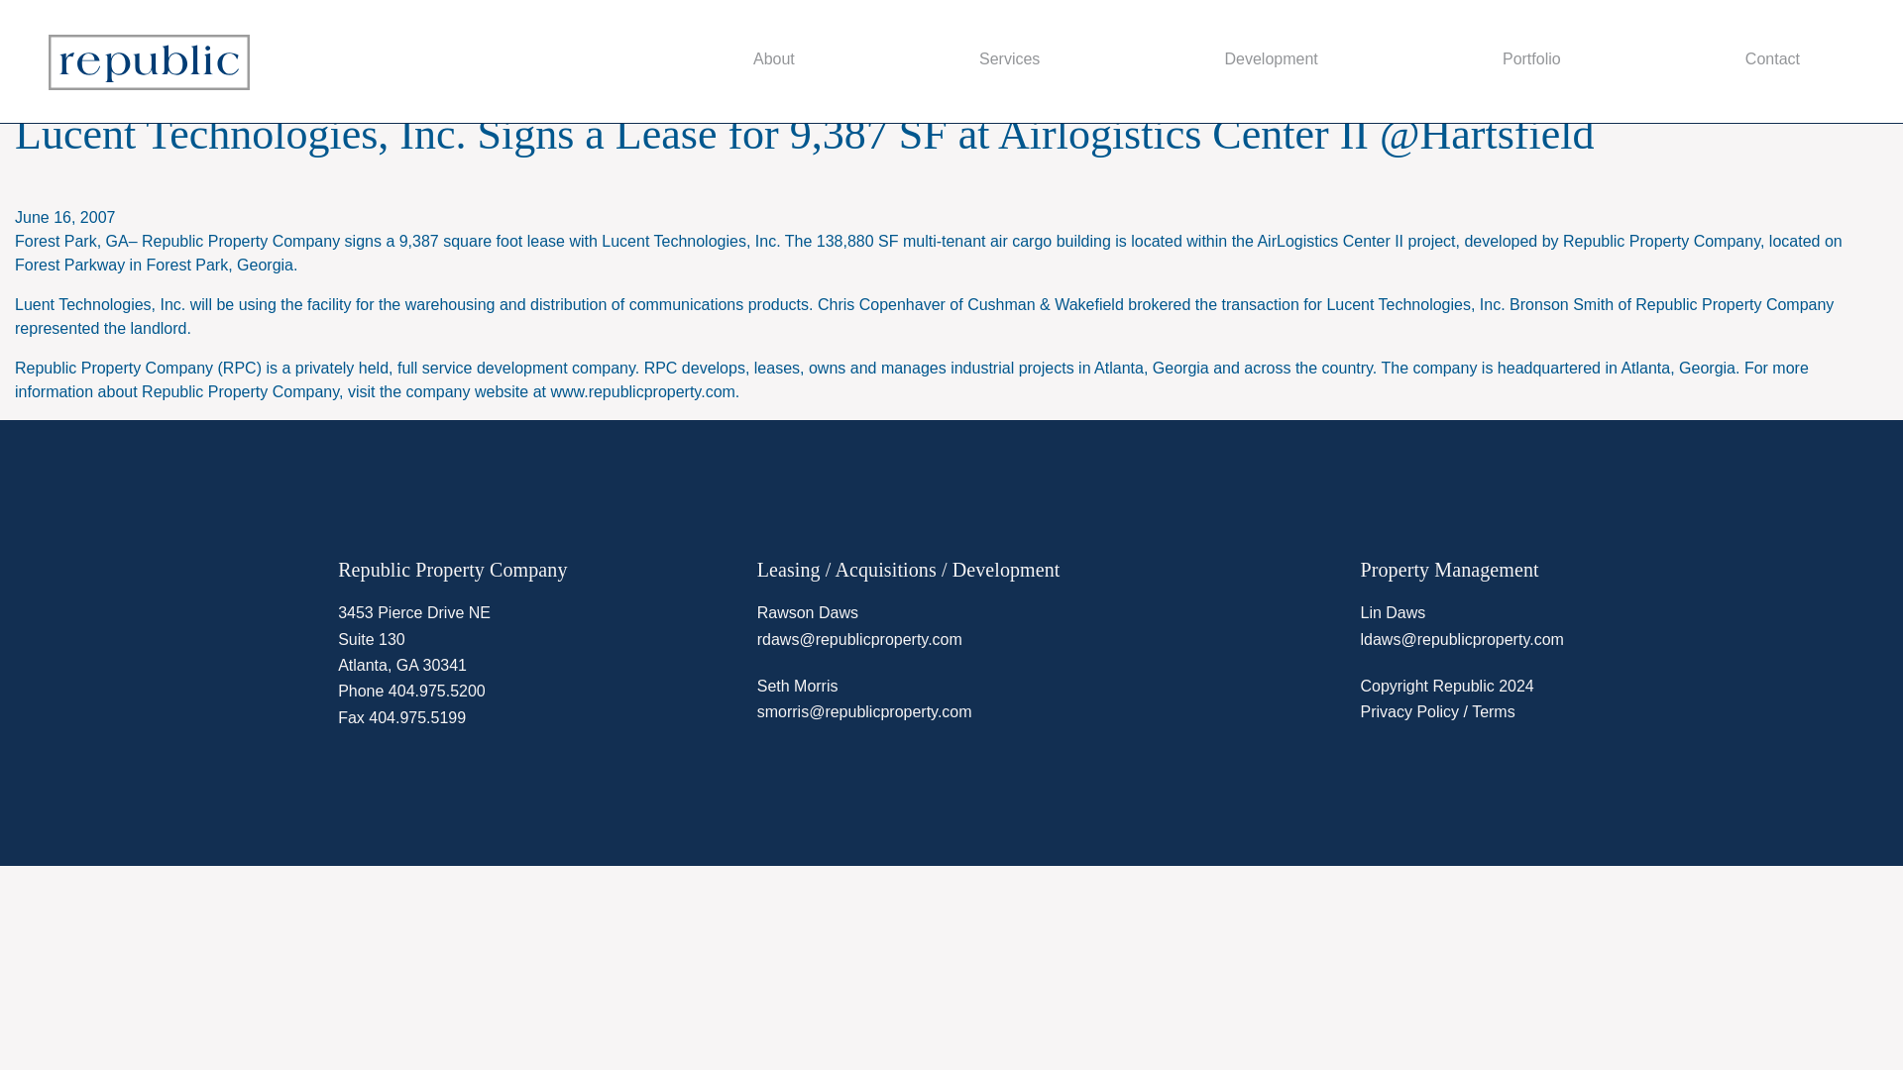  I want to click on Services, so click(1009, 59).